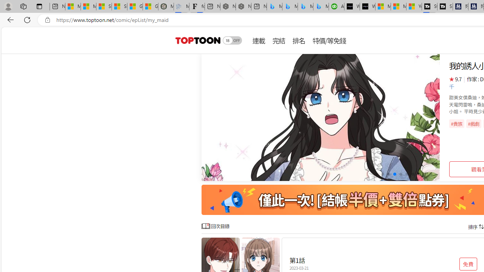 The width and height of the screenshot is (484, 272). I want to click on Nordace - #1 Japanese Best-Seller - Siena Smart Backpack, so click(244, 7).